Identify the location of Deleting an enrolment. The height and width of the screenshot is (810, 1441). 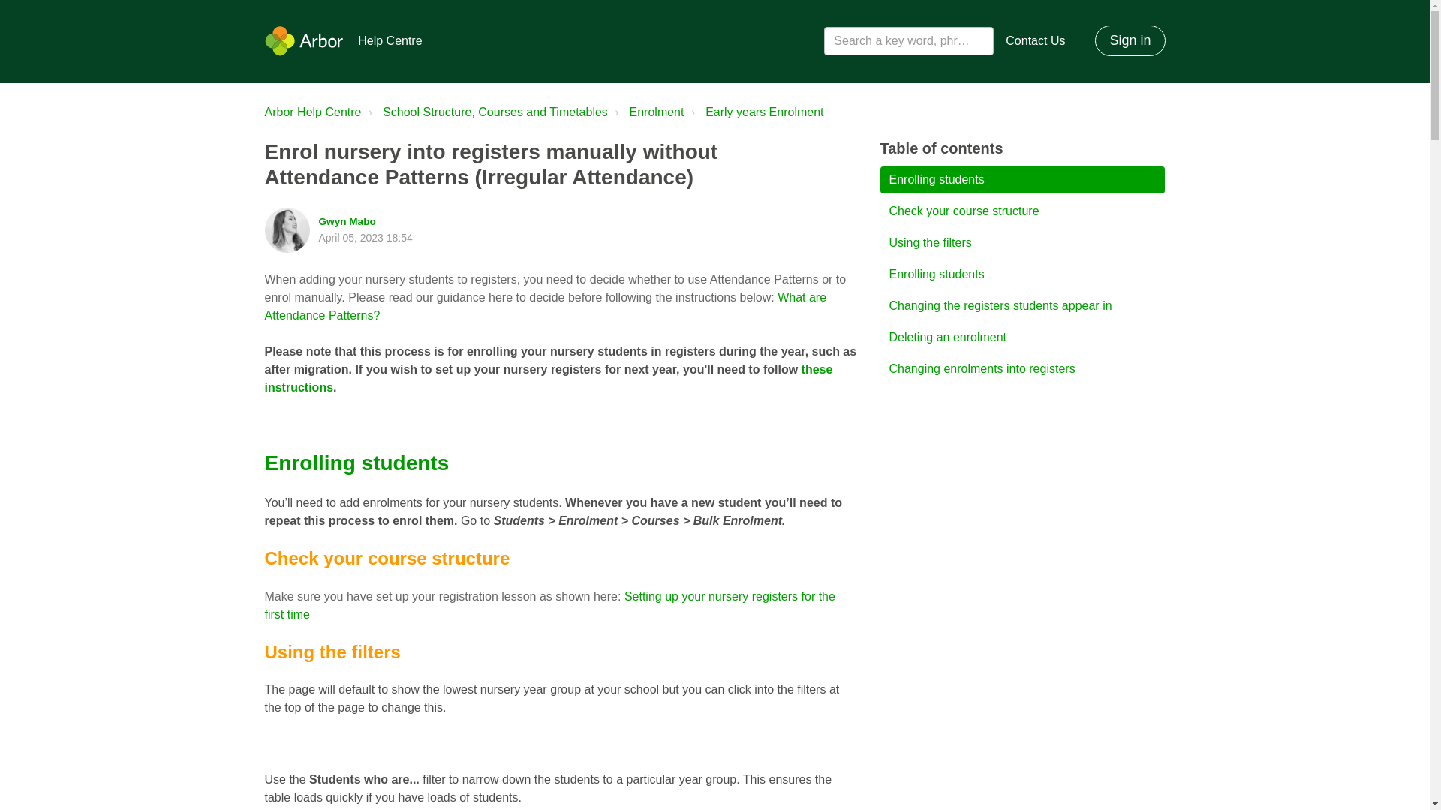
(1021, 337).